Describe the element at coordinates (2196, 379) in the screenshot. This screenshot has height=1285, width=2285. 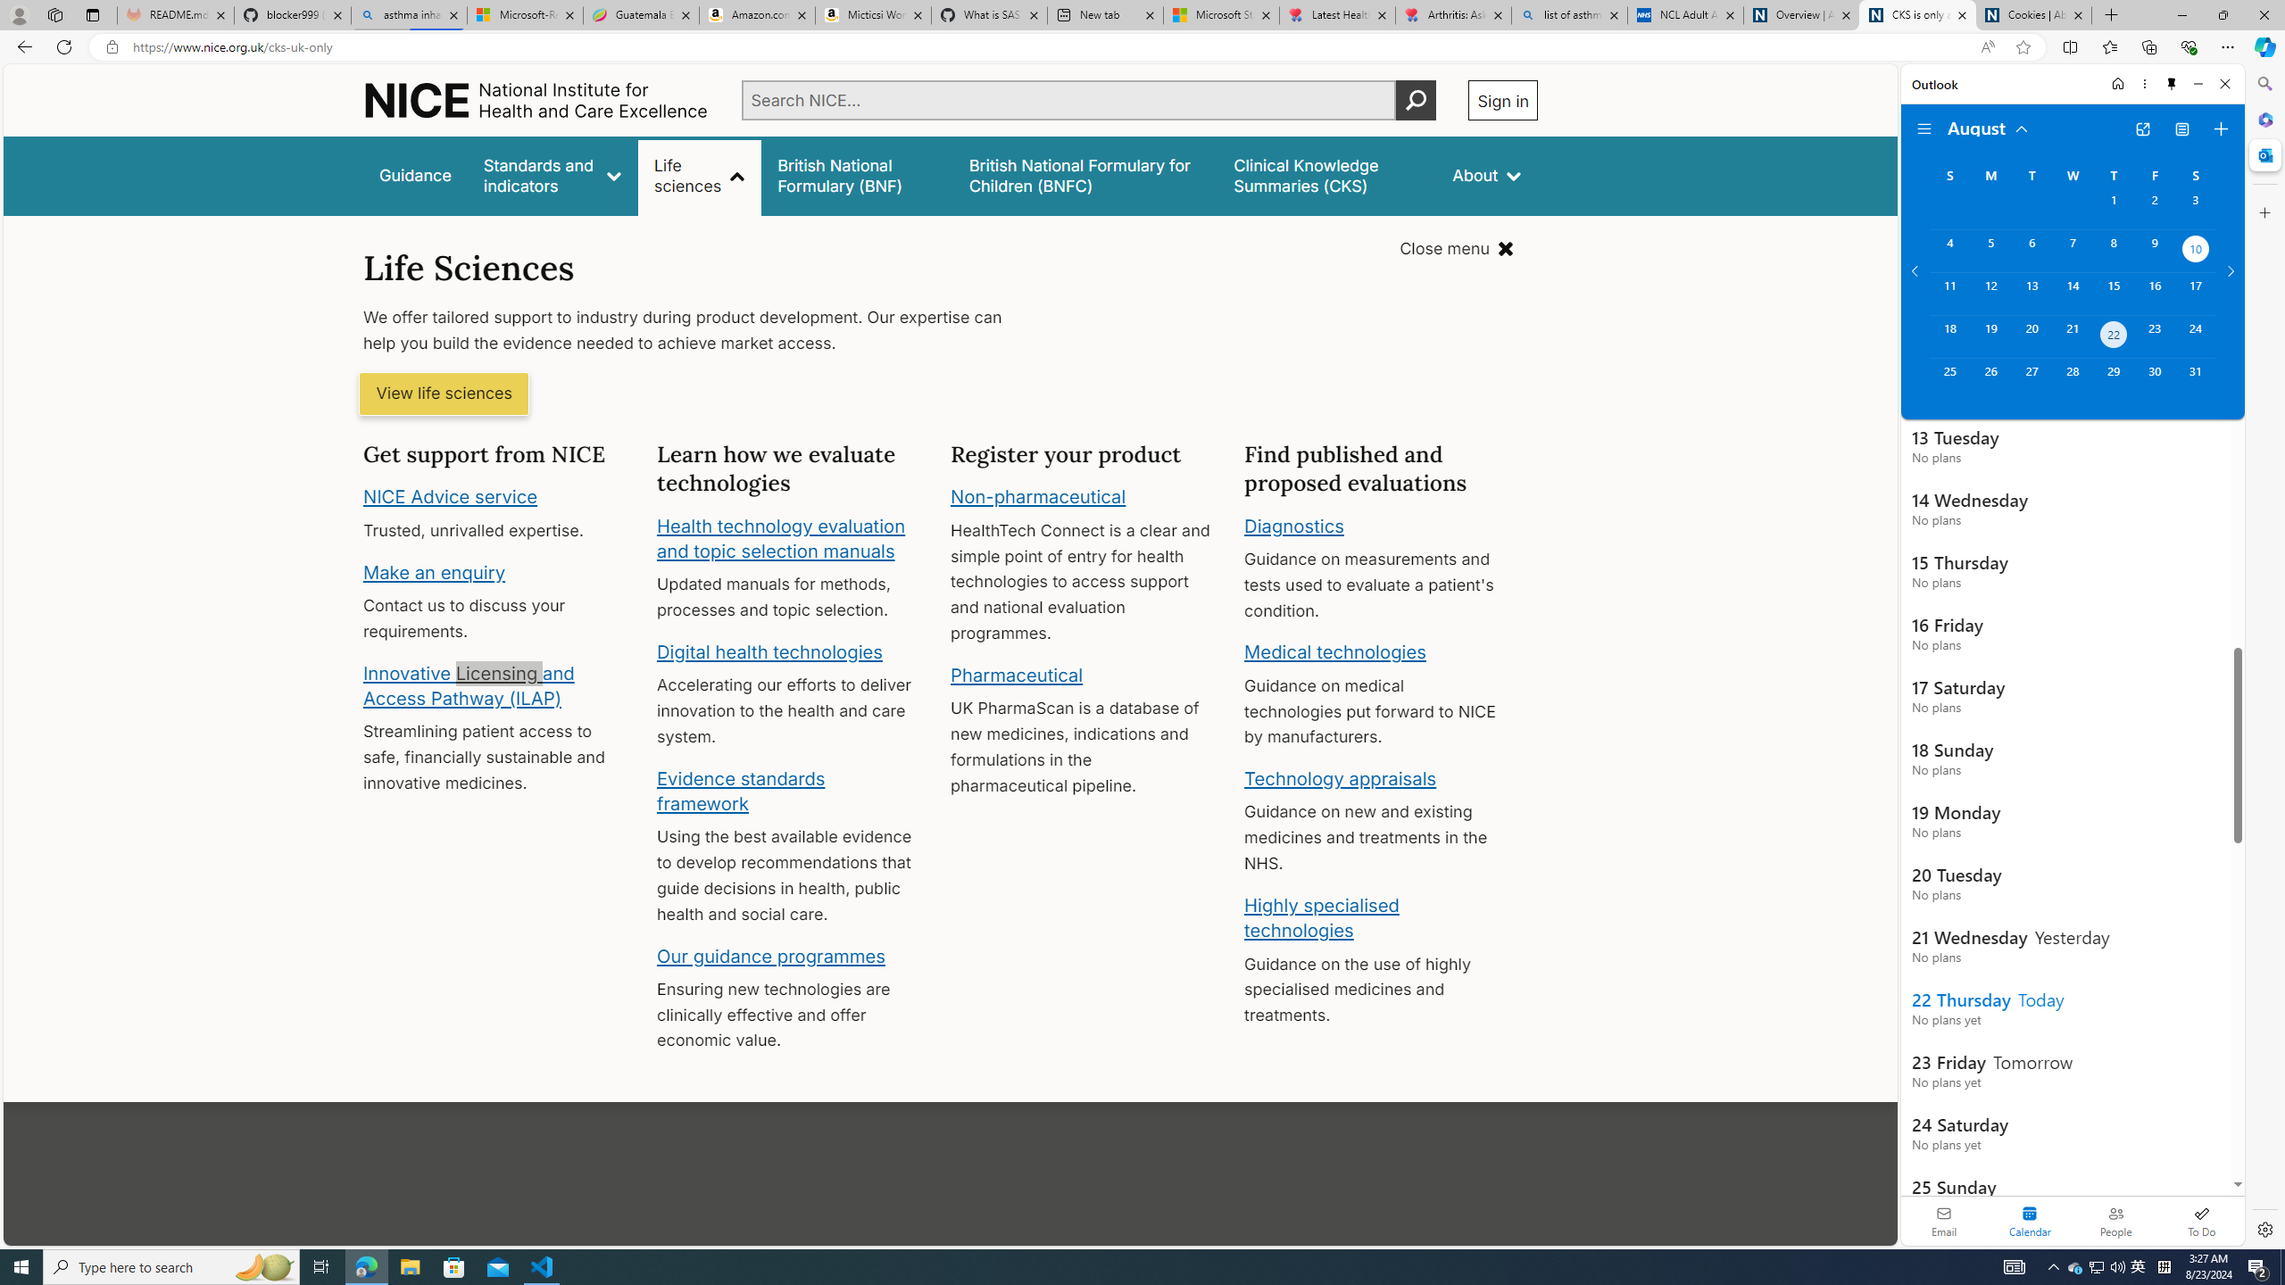
I see `Saturday, August 31, 2024. ` at that location.